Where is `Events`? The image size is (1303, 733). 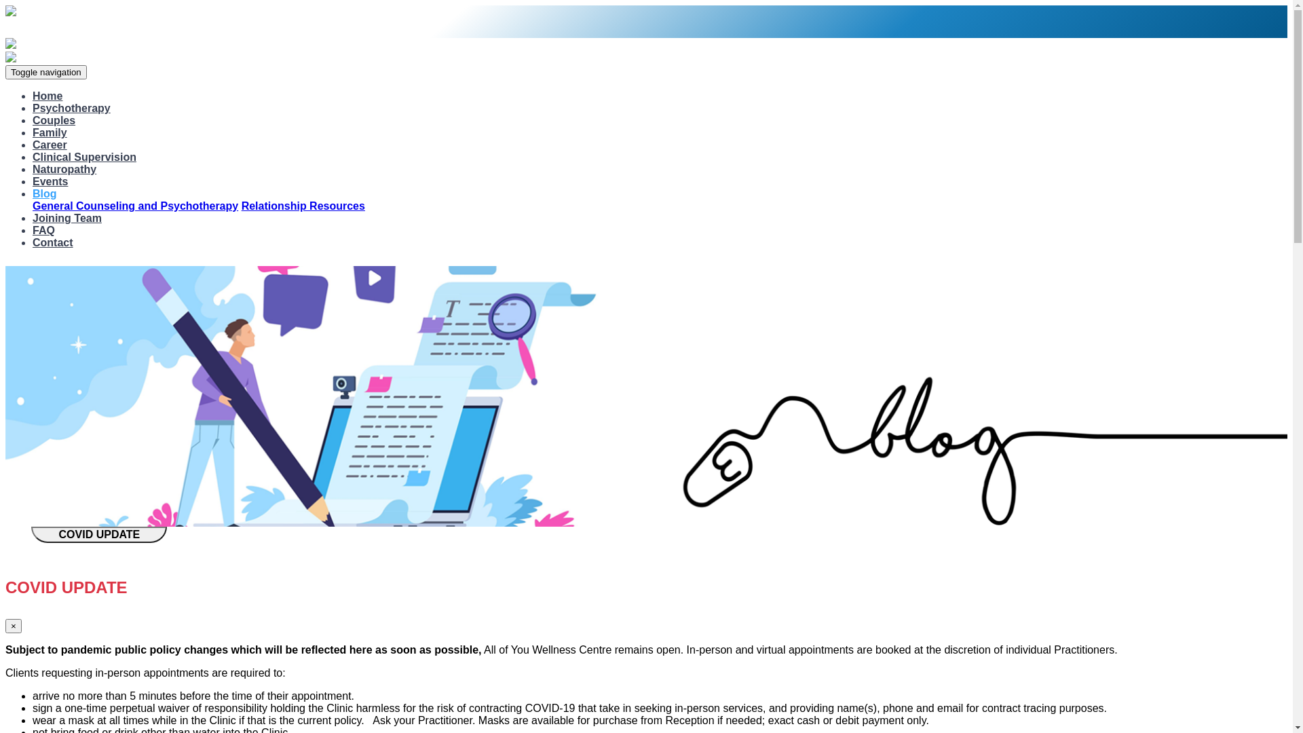 Events is located at coordinates (50, 182).